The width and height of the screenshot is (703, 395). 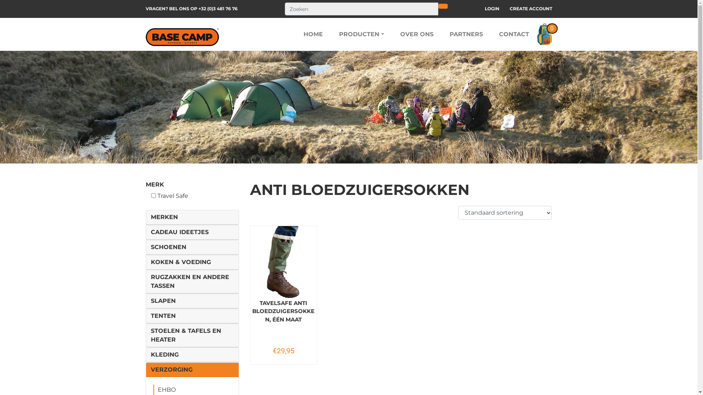 What do you see at coordinates (155, 184) in the screenshot?
I see `MERK` at bounding box center [155, 184].